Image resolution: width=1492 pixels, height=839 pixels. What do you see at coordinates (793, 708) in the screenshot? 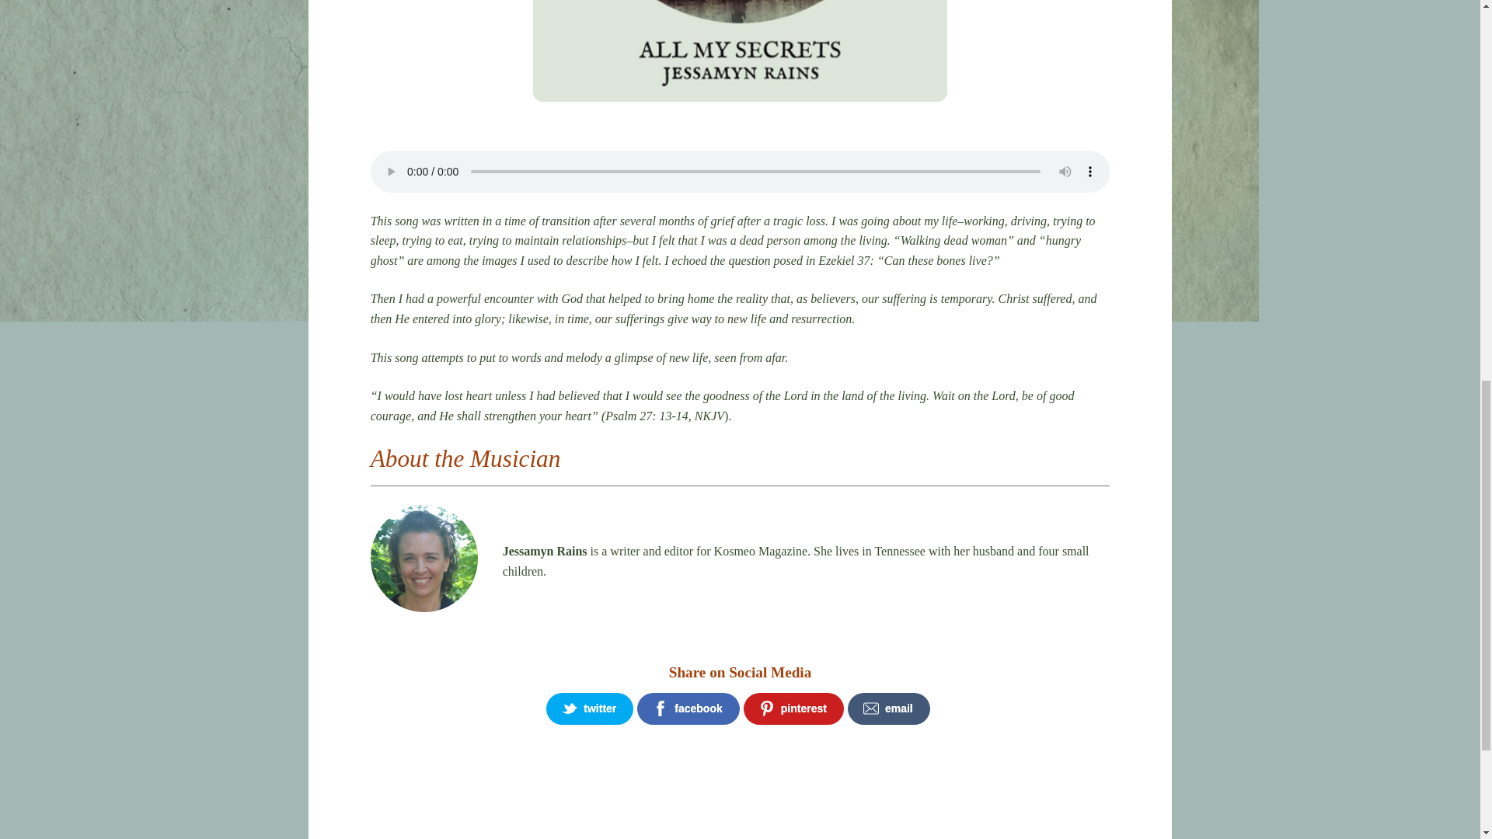
I see `pinterest` at bounding box center [793, 708].